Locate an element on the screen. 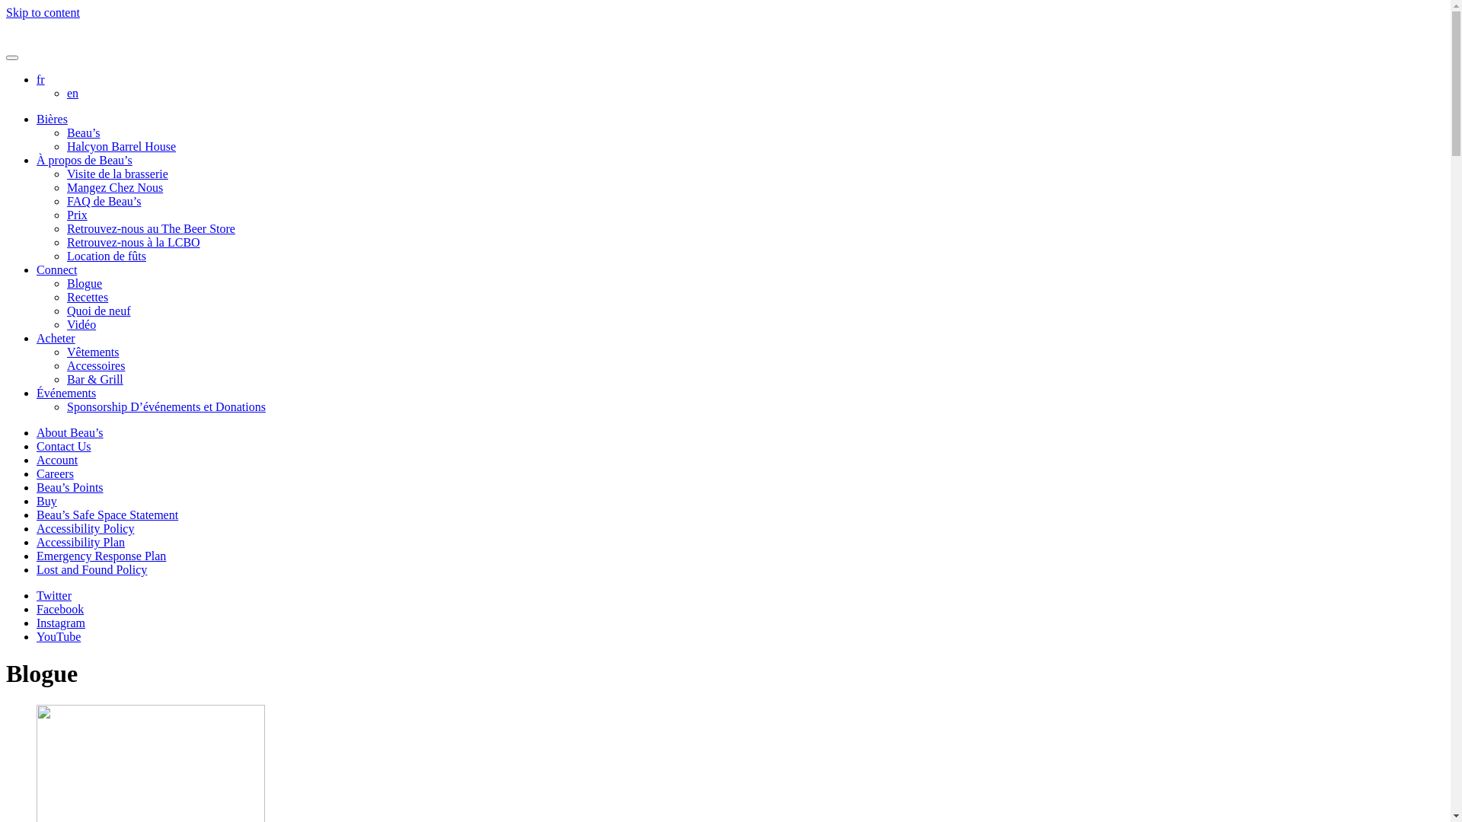 Image resolution: width=1462 pixels, height=822 pixels. Connect is located at coordinates (56, 269).